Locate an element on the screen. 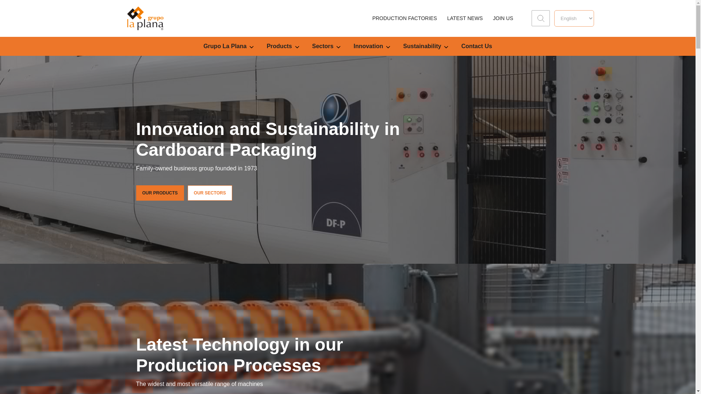 The image size is (701, 394). Sectors is located at coordinates (326, 46).